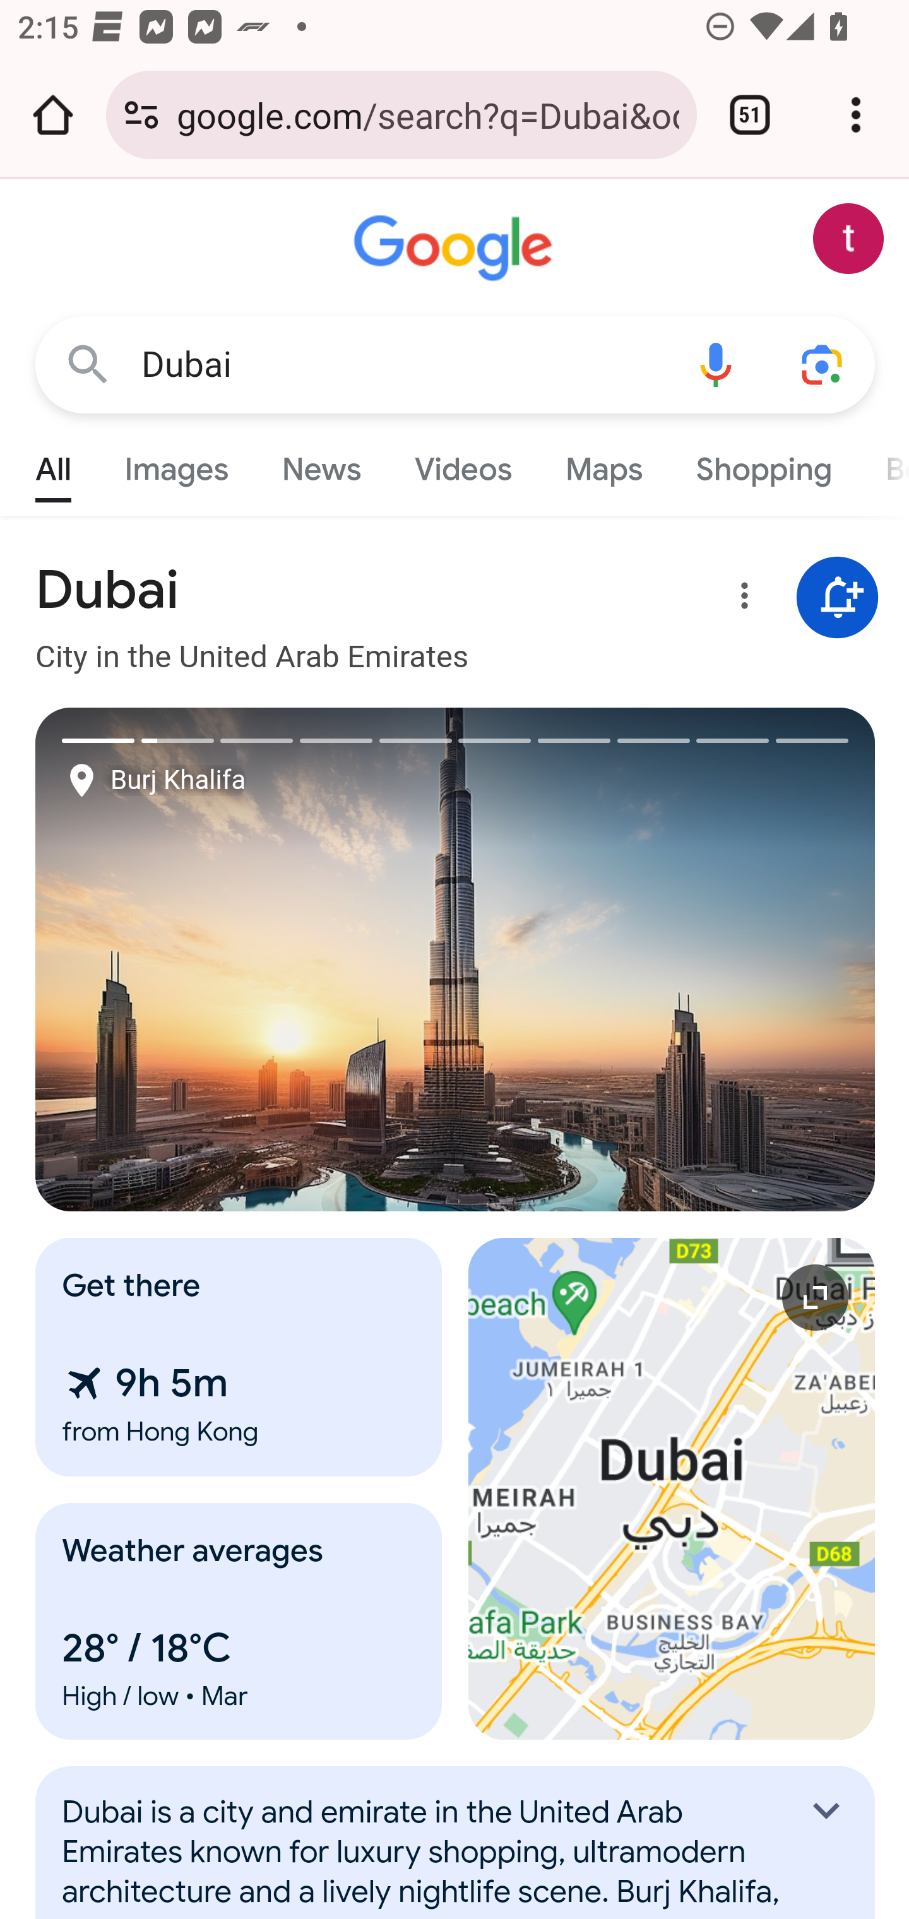 Image resolution: width=909 pixels, height=1919 pixels. I want to click on Google, so click(456, 249).